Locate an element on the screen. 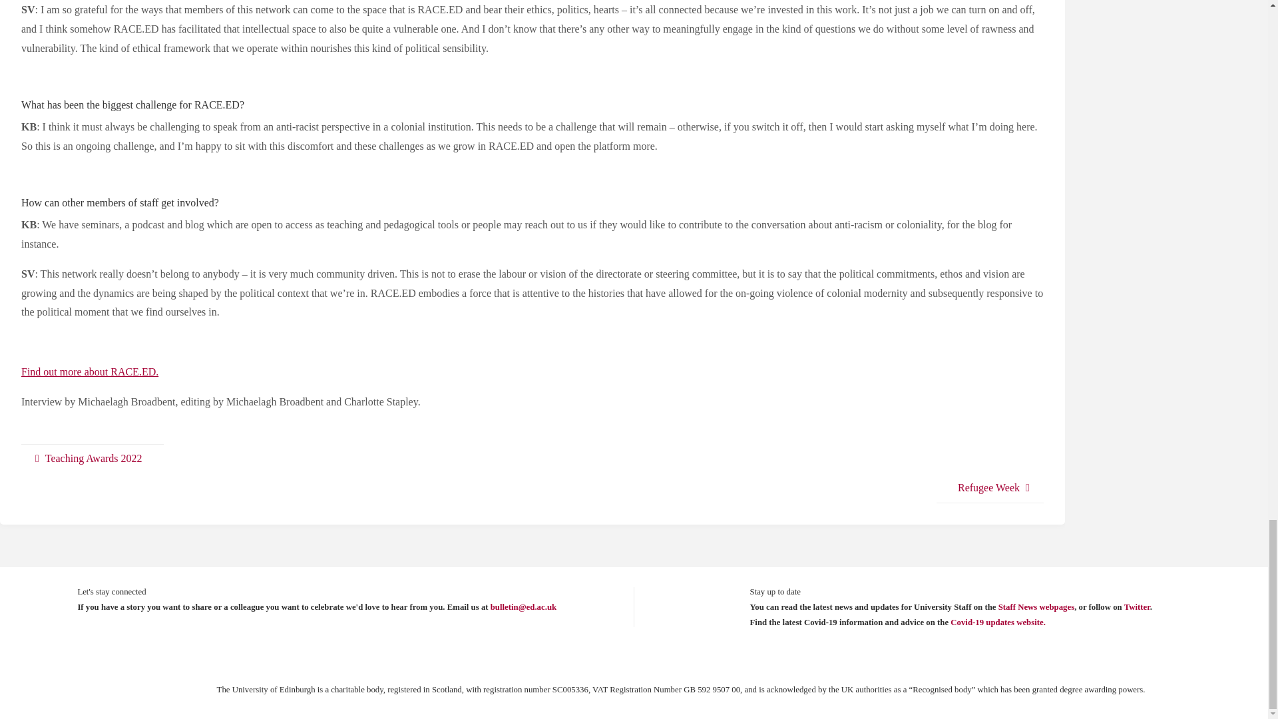 This screenshot has width=1278, height=719. Twitter is located at coordinates (1137, 607).